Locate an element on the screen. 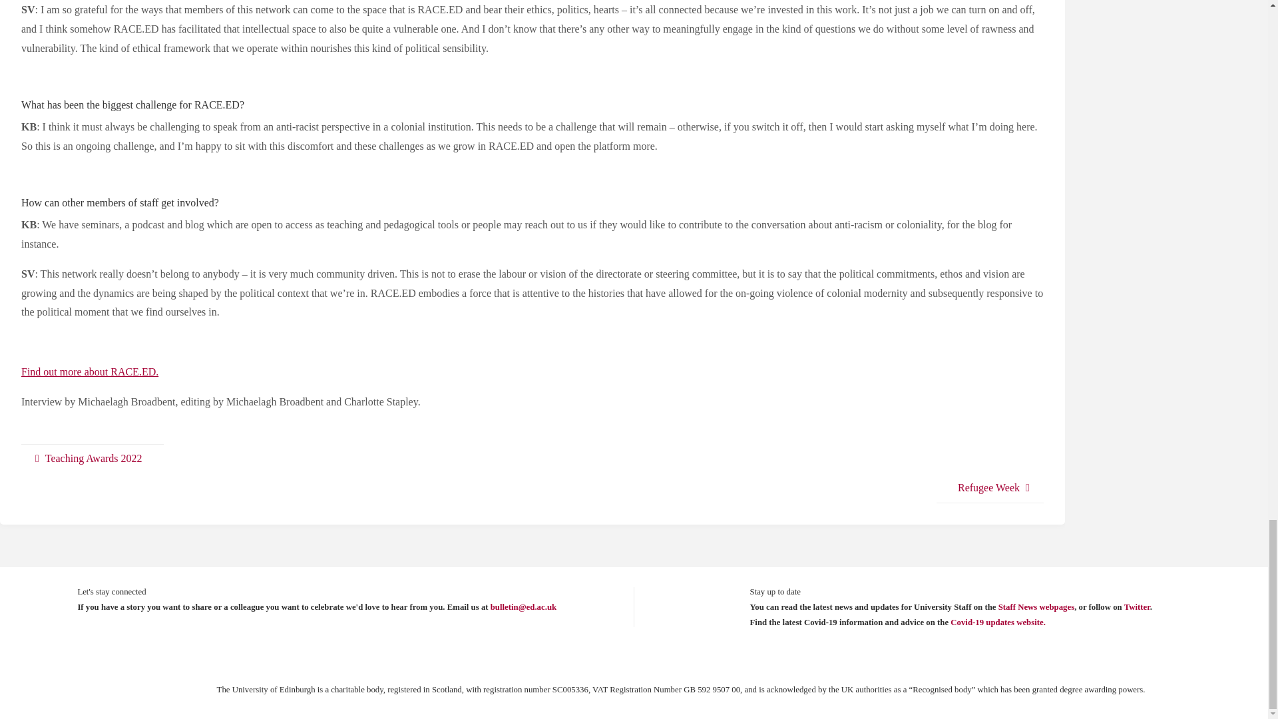 This screenshot has width=1278, height=719. Twitter is located at coordinates (1137, 607).